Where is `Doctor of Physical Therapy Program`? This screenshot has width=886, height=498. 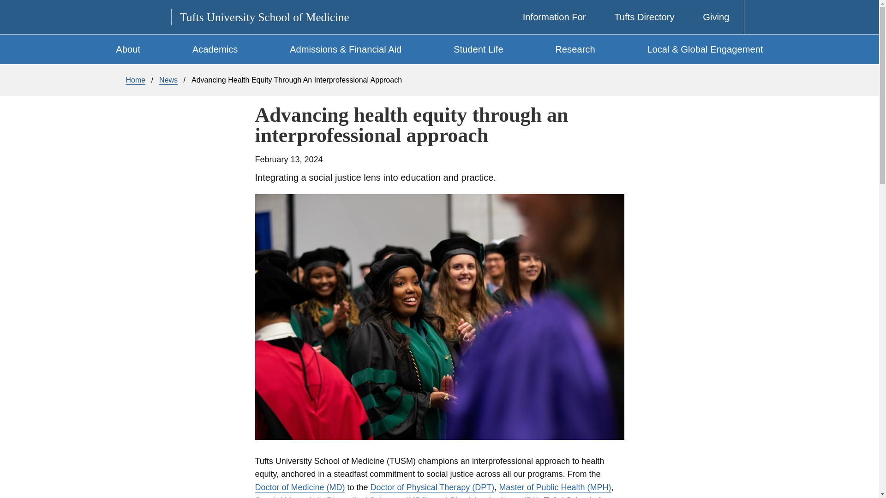
Doctor of Physical Therapy Program is located at coordinates (432, 487).